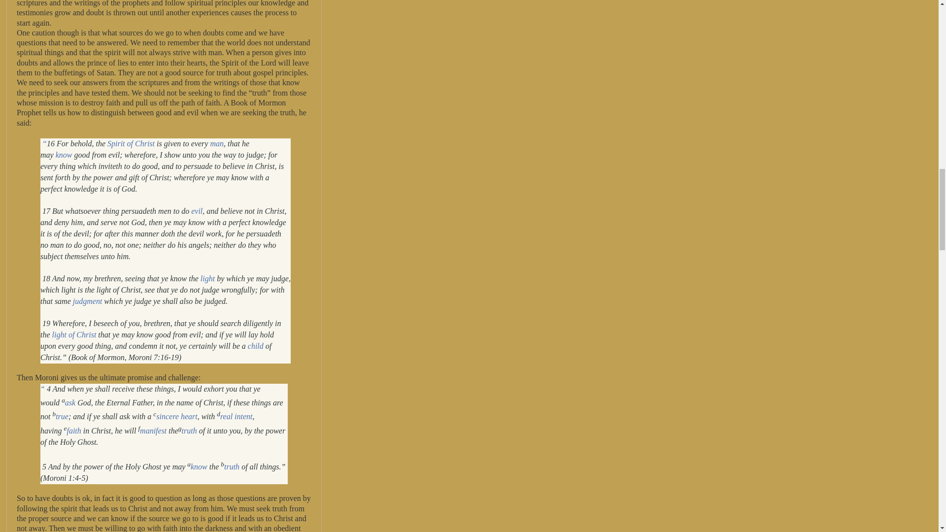 The width and height of the screenshot is (946, 532). I want to click on truth, so click(189, 431).